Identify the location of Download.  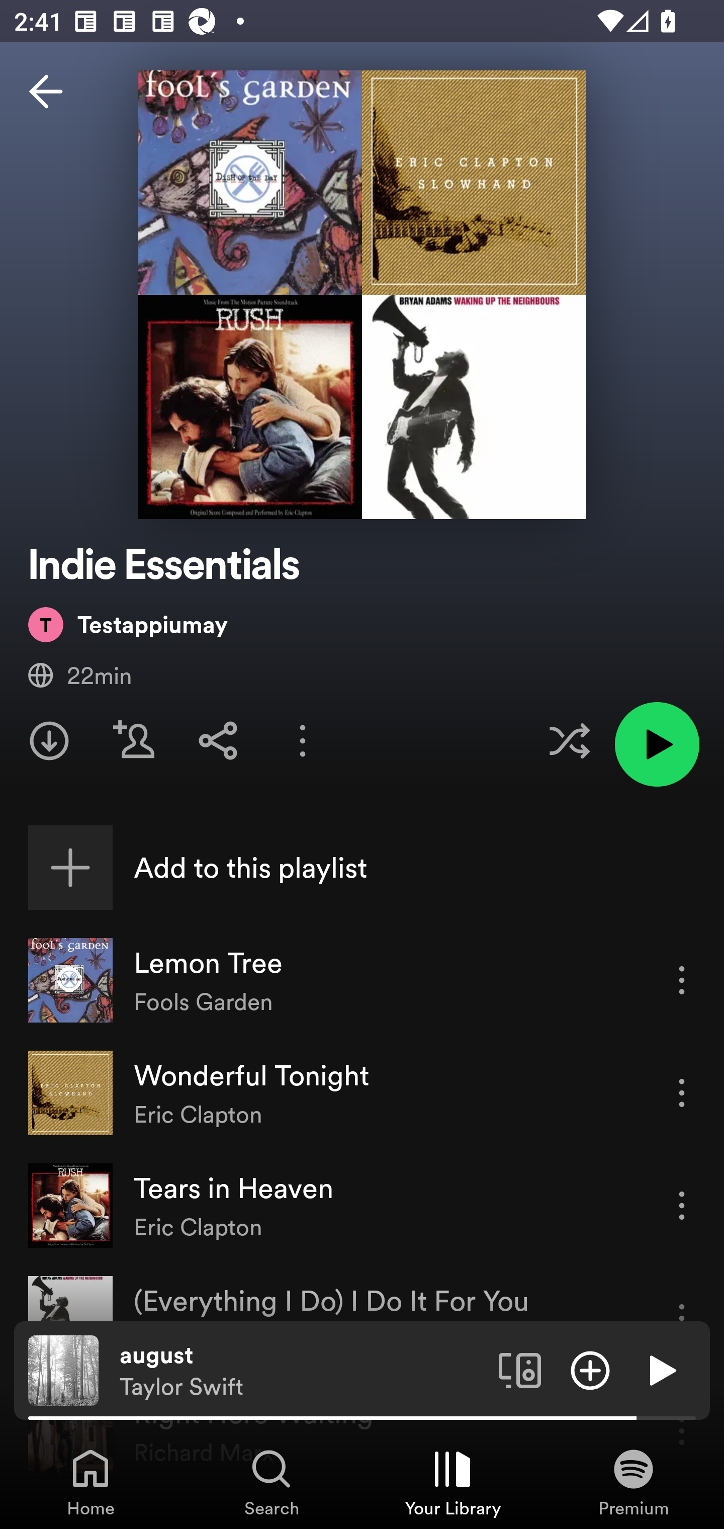
(49, 740).